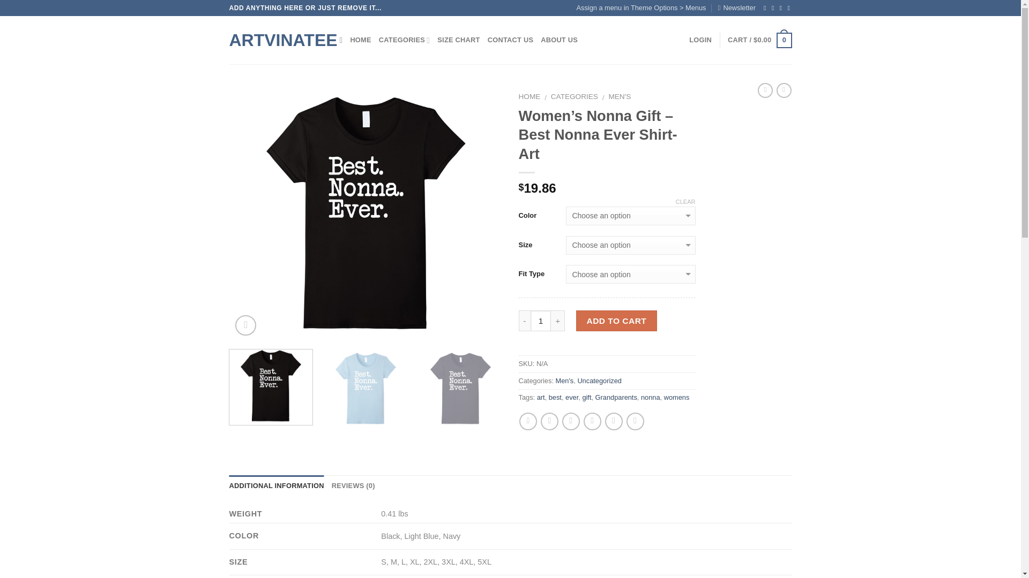  I want to click on Black , so click(270, 386).